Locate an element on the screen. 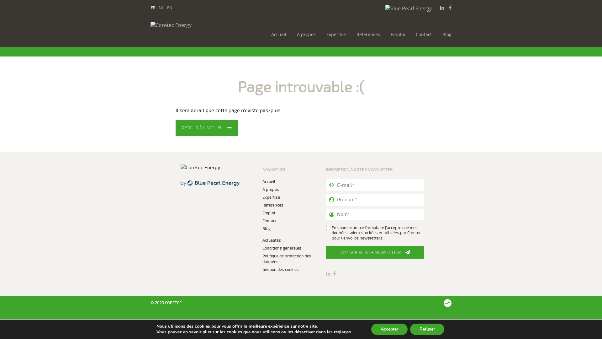  Accueil is located at coordinates (269, 182).